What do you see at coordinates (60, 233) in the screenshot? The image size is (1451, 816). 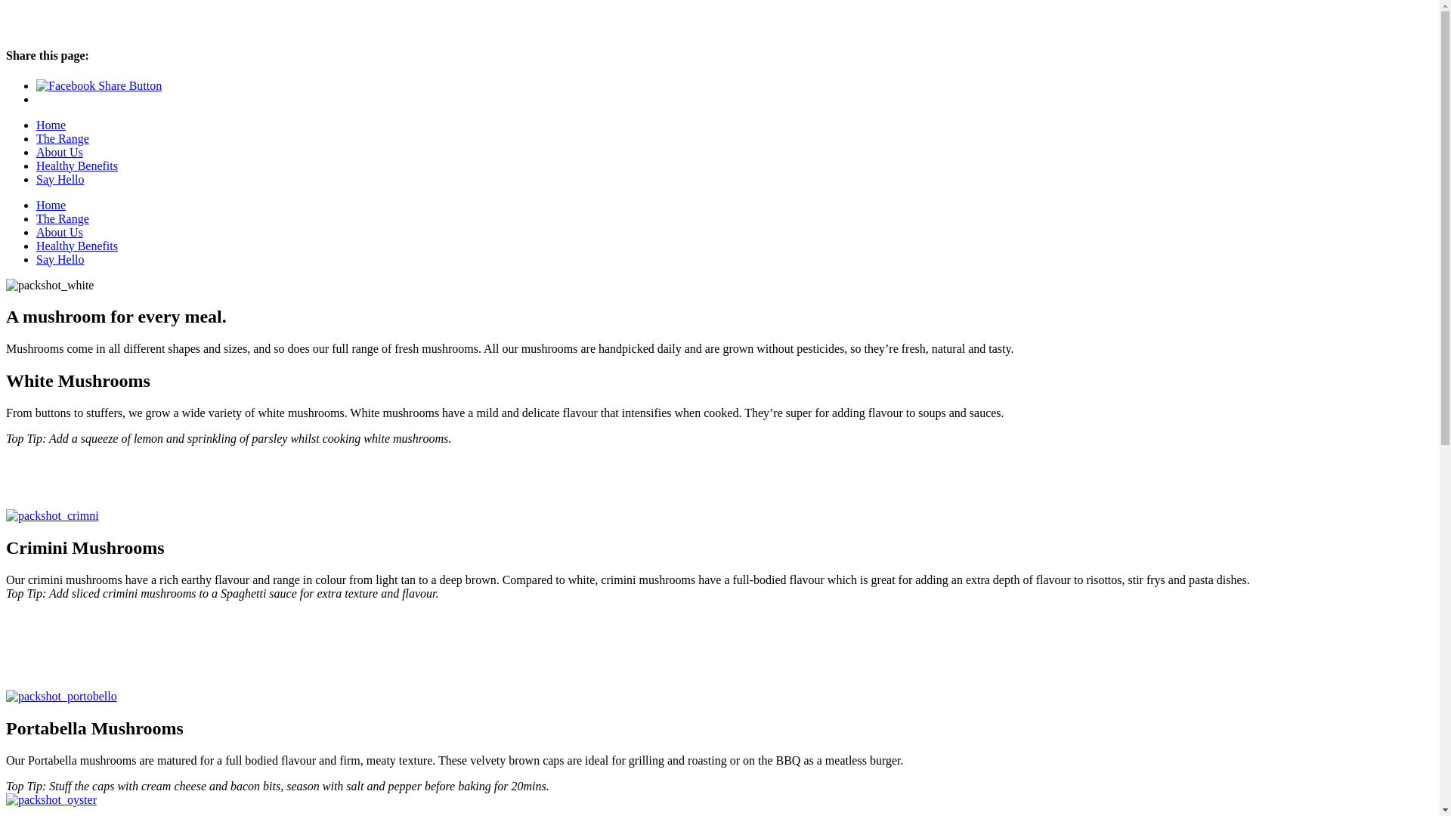 I see `About Us` at bounding box center [60, 233].